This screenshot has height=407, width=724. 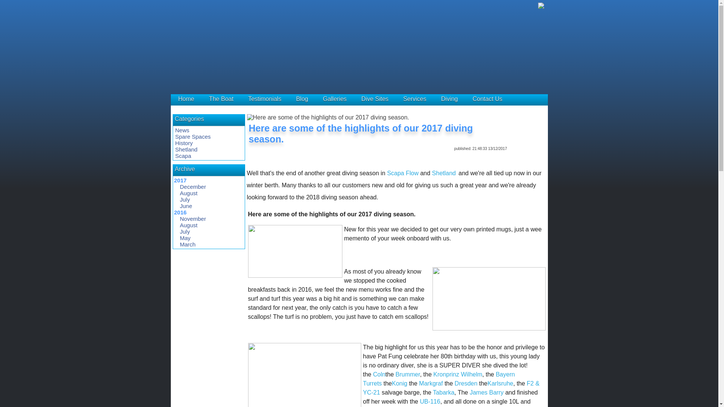 What do you see at coordinates (187, 244) in the screenshot?
I see `March` at bounding box center [187, 244].